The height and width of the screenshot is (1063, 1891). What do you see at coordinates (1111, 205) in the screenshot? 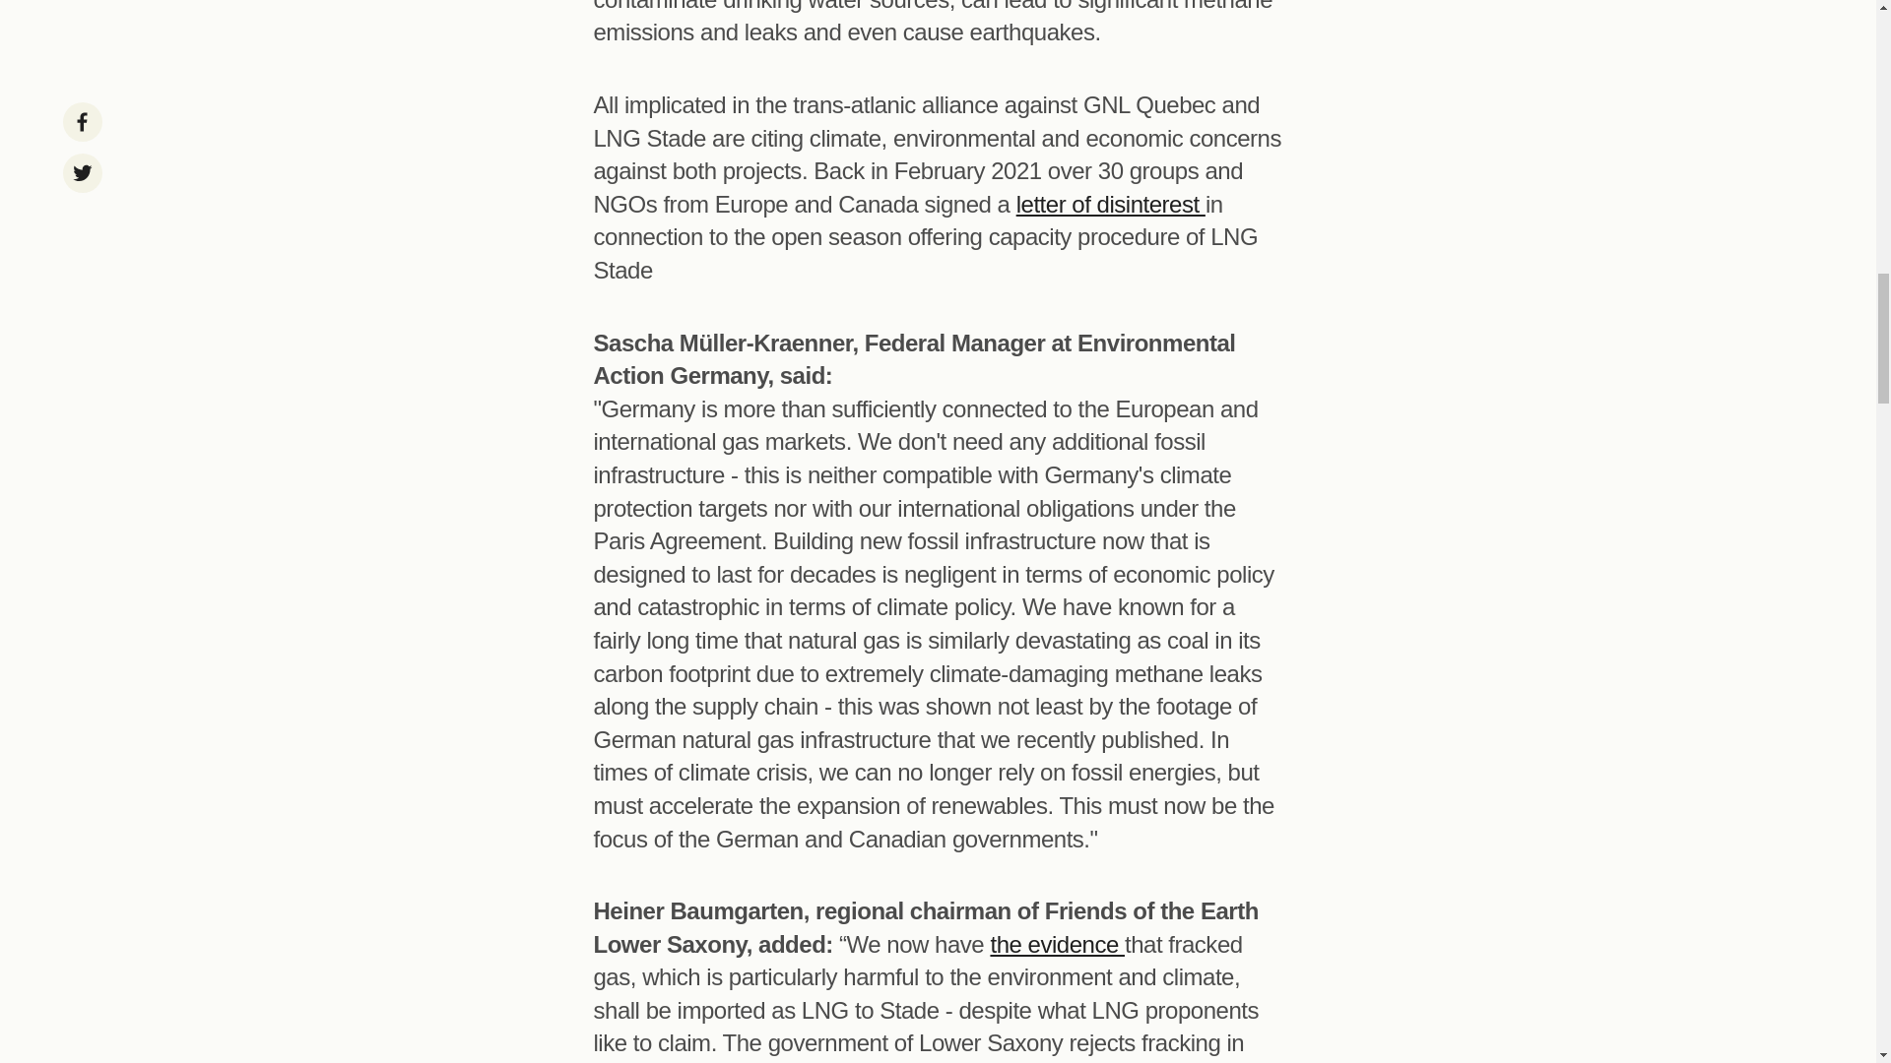
I see `letter of disinterest` at bounding box center [1111, 205].